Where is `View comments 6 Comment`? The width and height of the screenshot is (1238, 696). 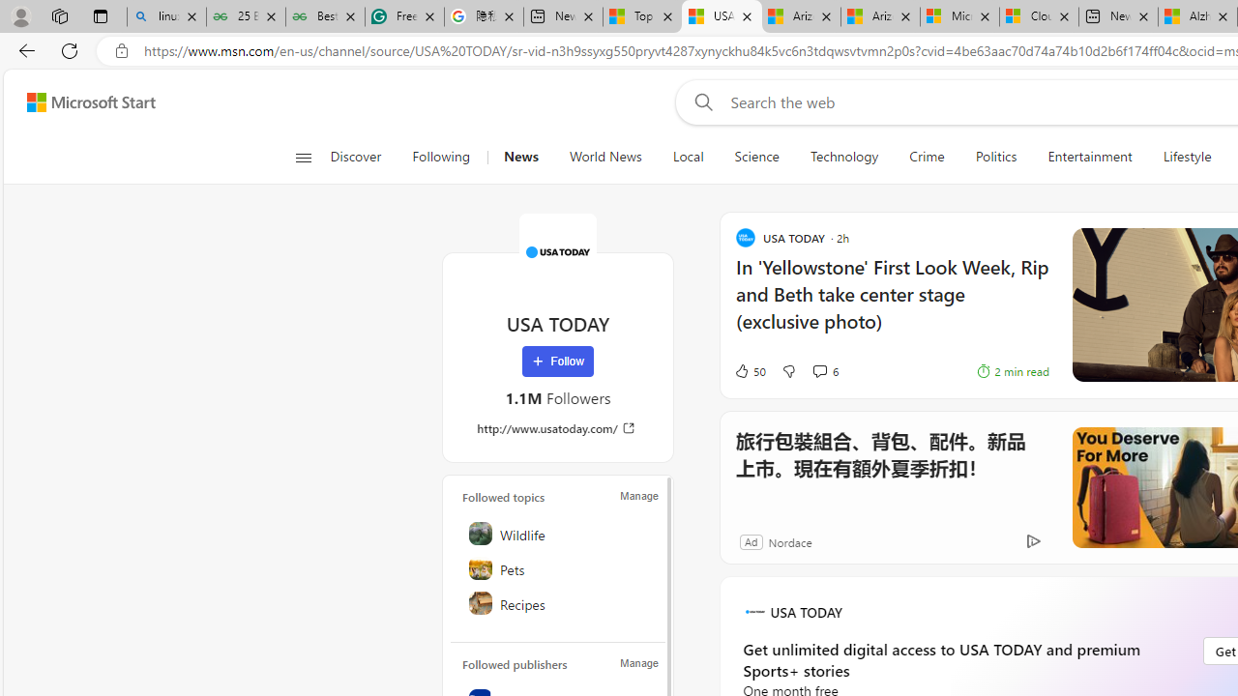 View comments 6 Comment is located at coordinates (824, 371).